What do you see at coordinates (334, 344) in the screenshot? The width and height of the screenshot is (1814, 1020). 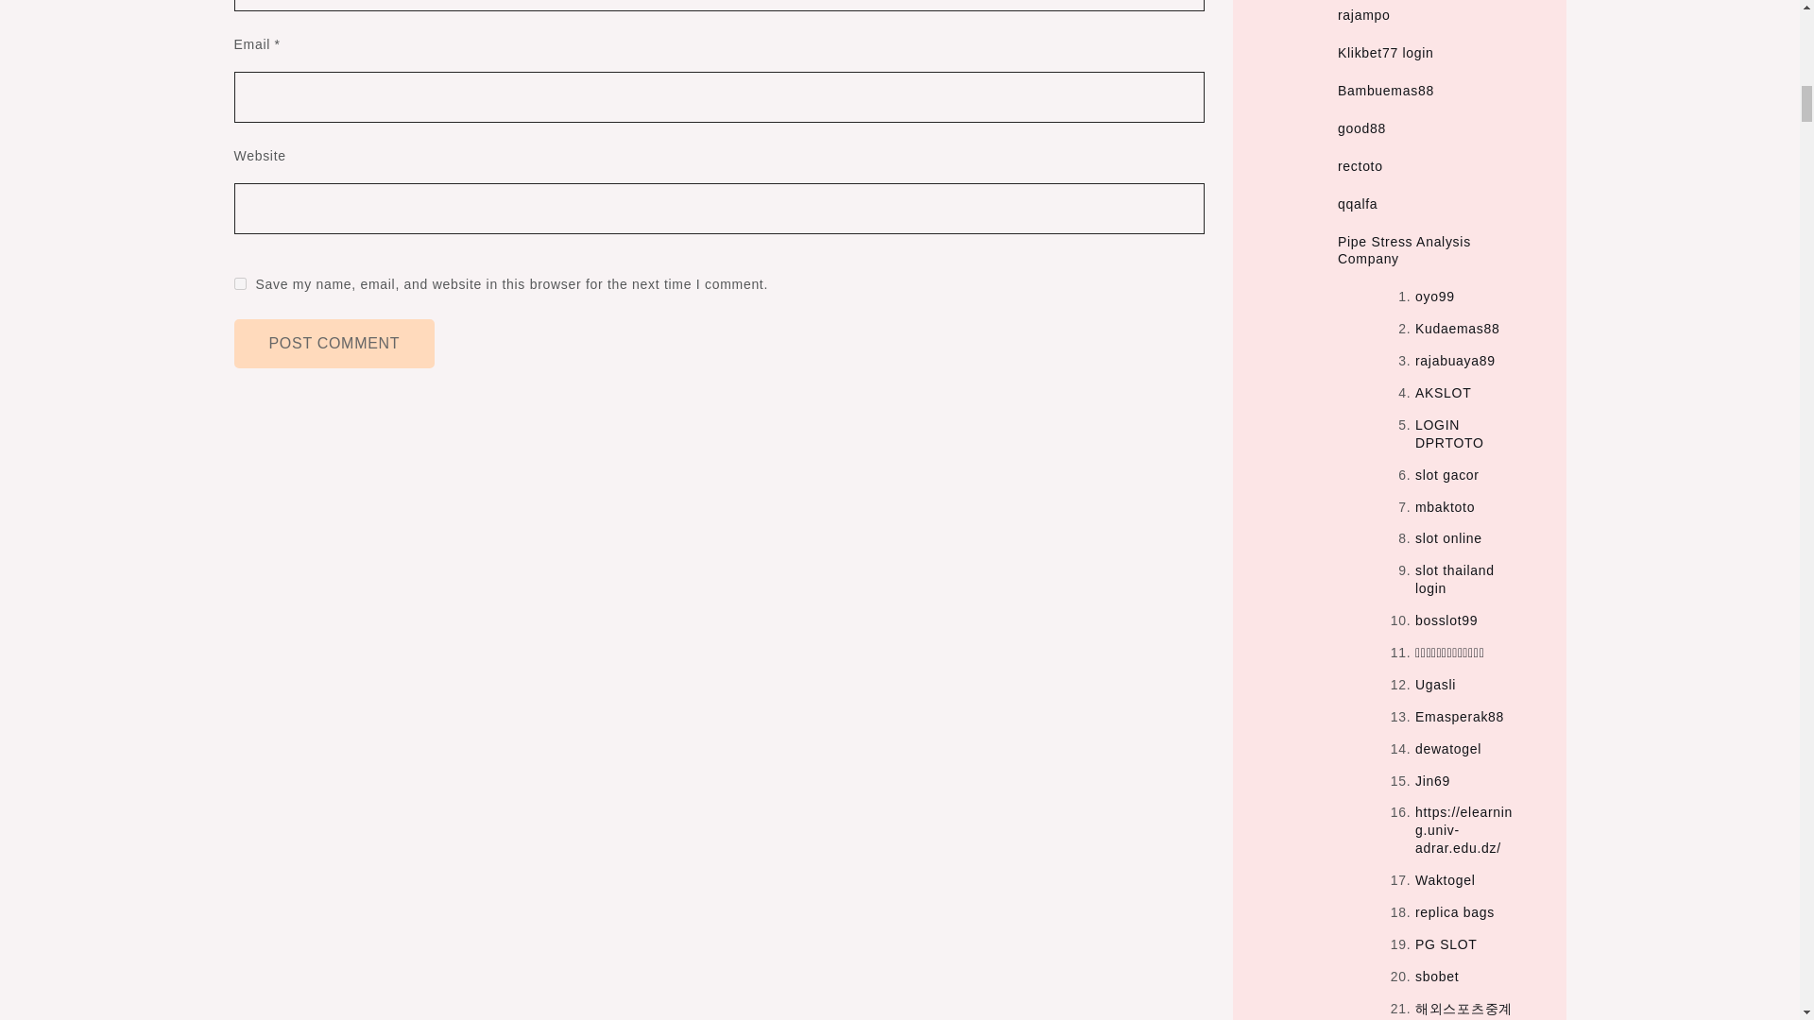 I see `Post Comment` at bounding box center [334, 344].